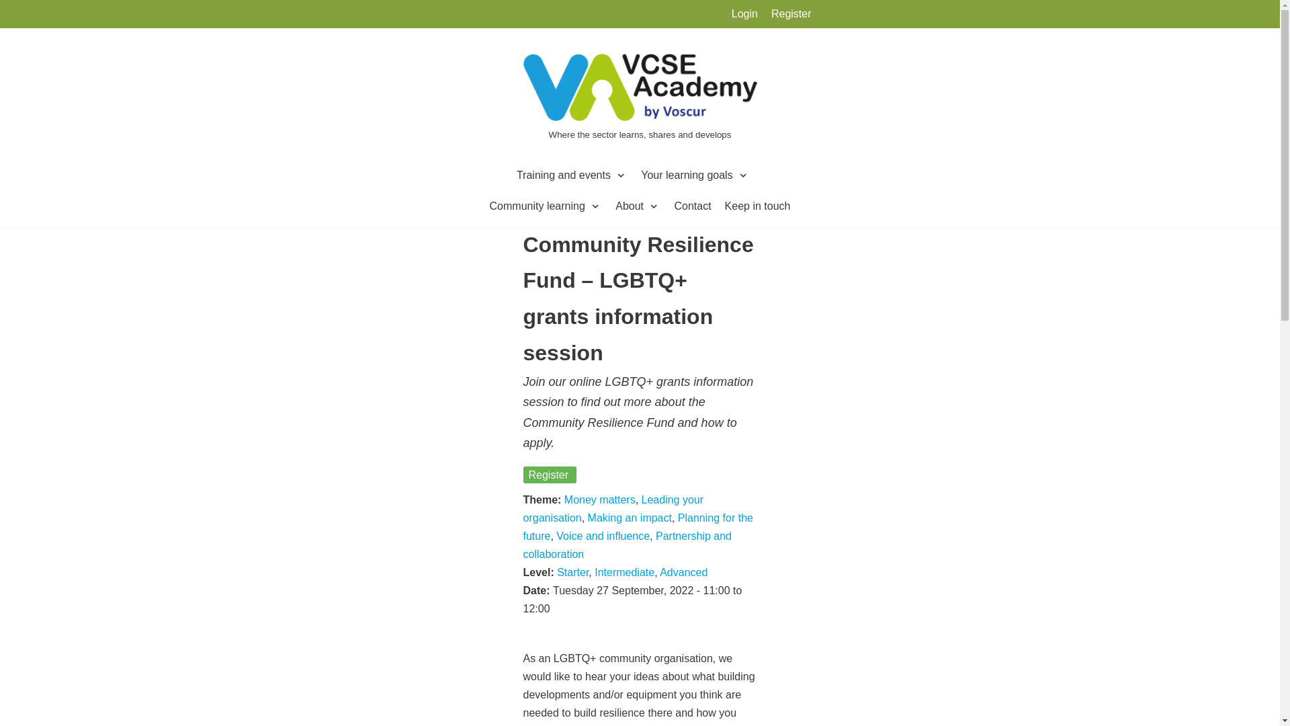 The image size is (1290, 726). Describe the element at coordinates (572, 175) in the screenshot. I see `Training and events` at that location.